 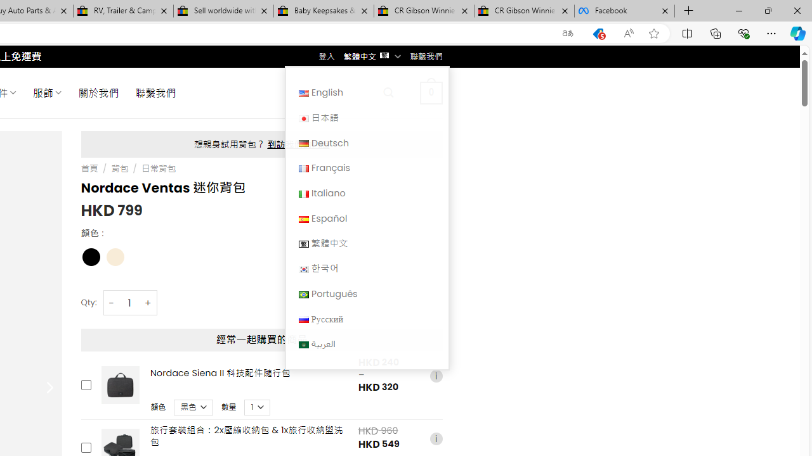 I want to click on  Italiano, so click(x=367, y=193).